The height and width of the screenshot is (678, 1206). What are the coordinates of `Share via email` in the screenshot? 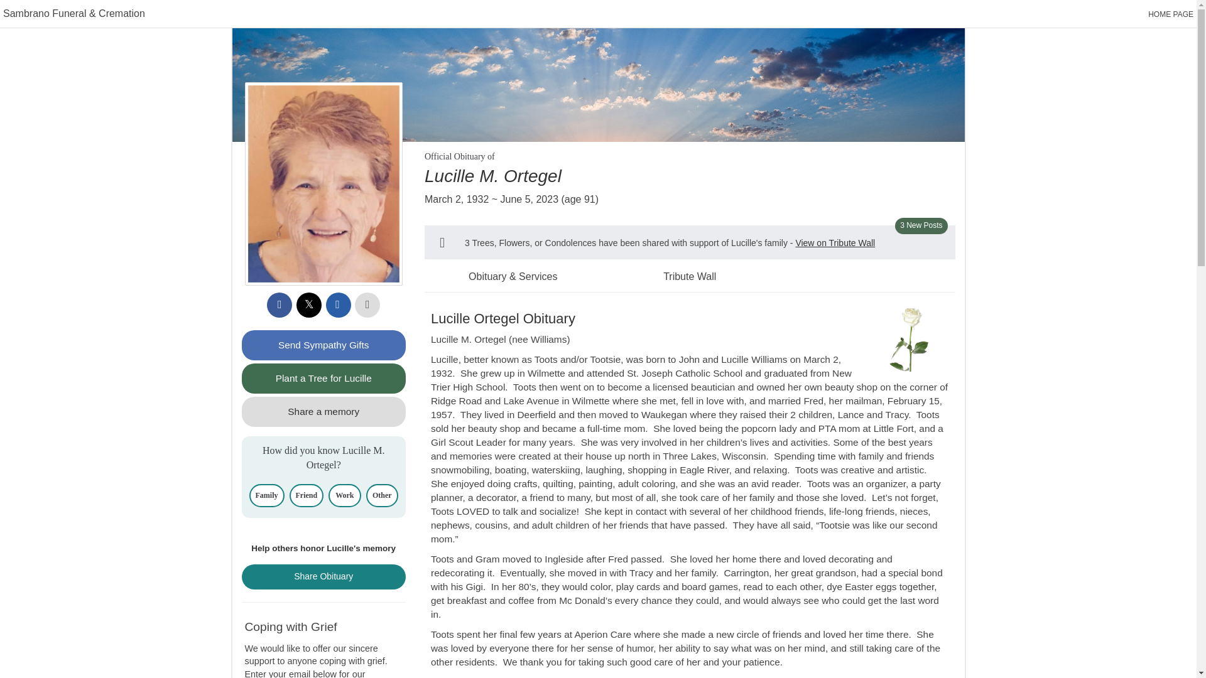 It's located at (338, 305).